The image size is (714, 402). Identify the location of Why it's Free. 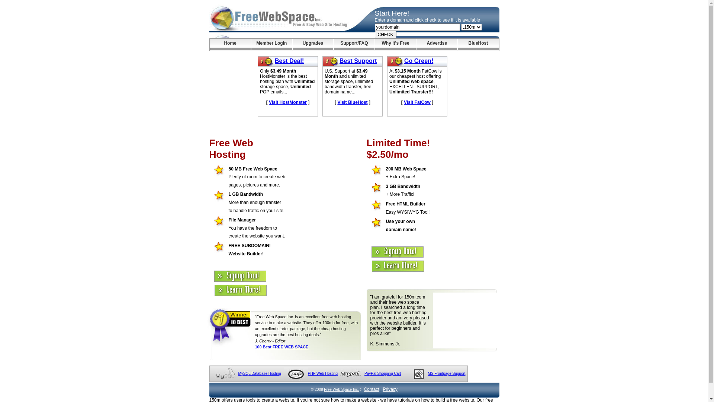
(396, 45).